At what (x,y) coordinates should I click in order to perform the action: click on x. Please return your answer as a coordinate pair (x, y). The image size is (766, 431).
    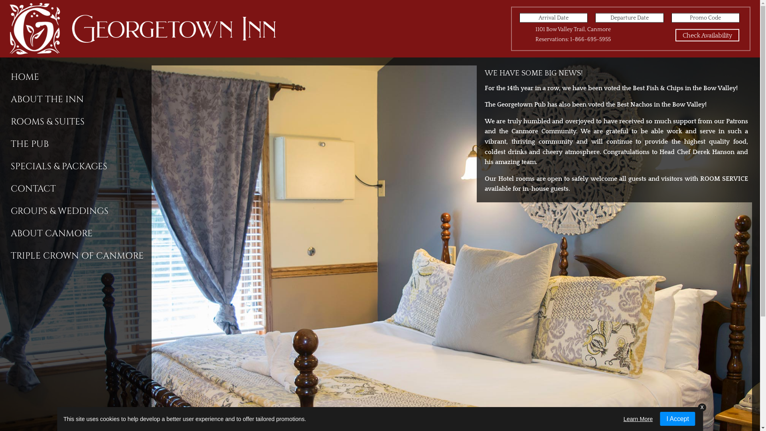
    Looking at the image, I should click on (702, 408).